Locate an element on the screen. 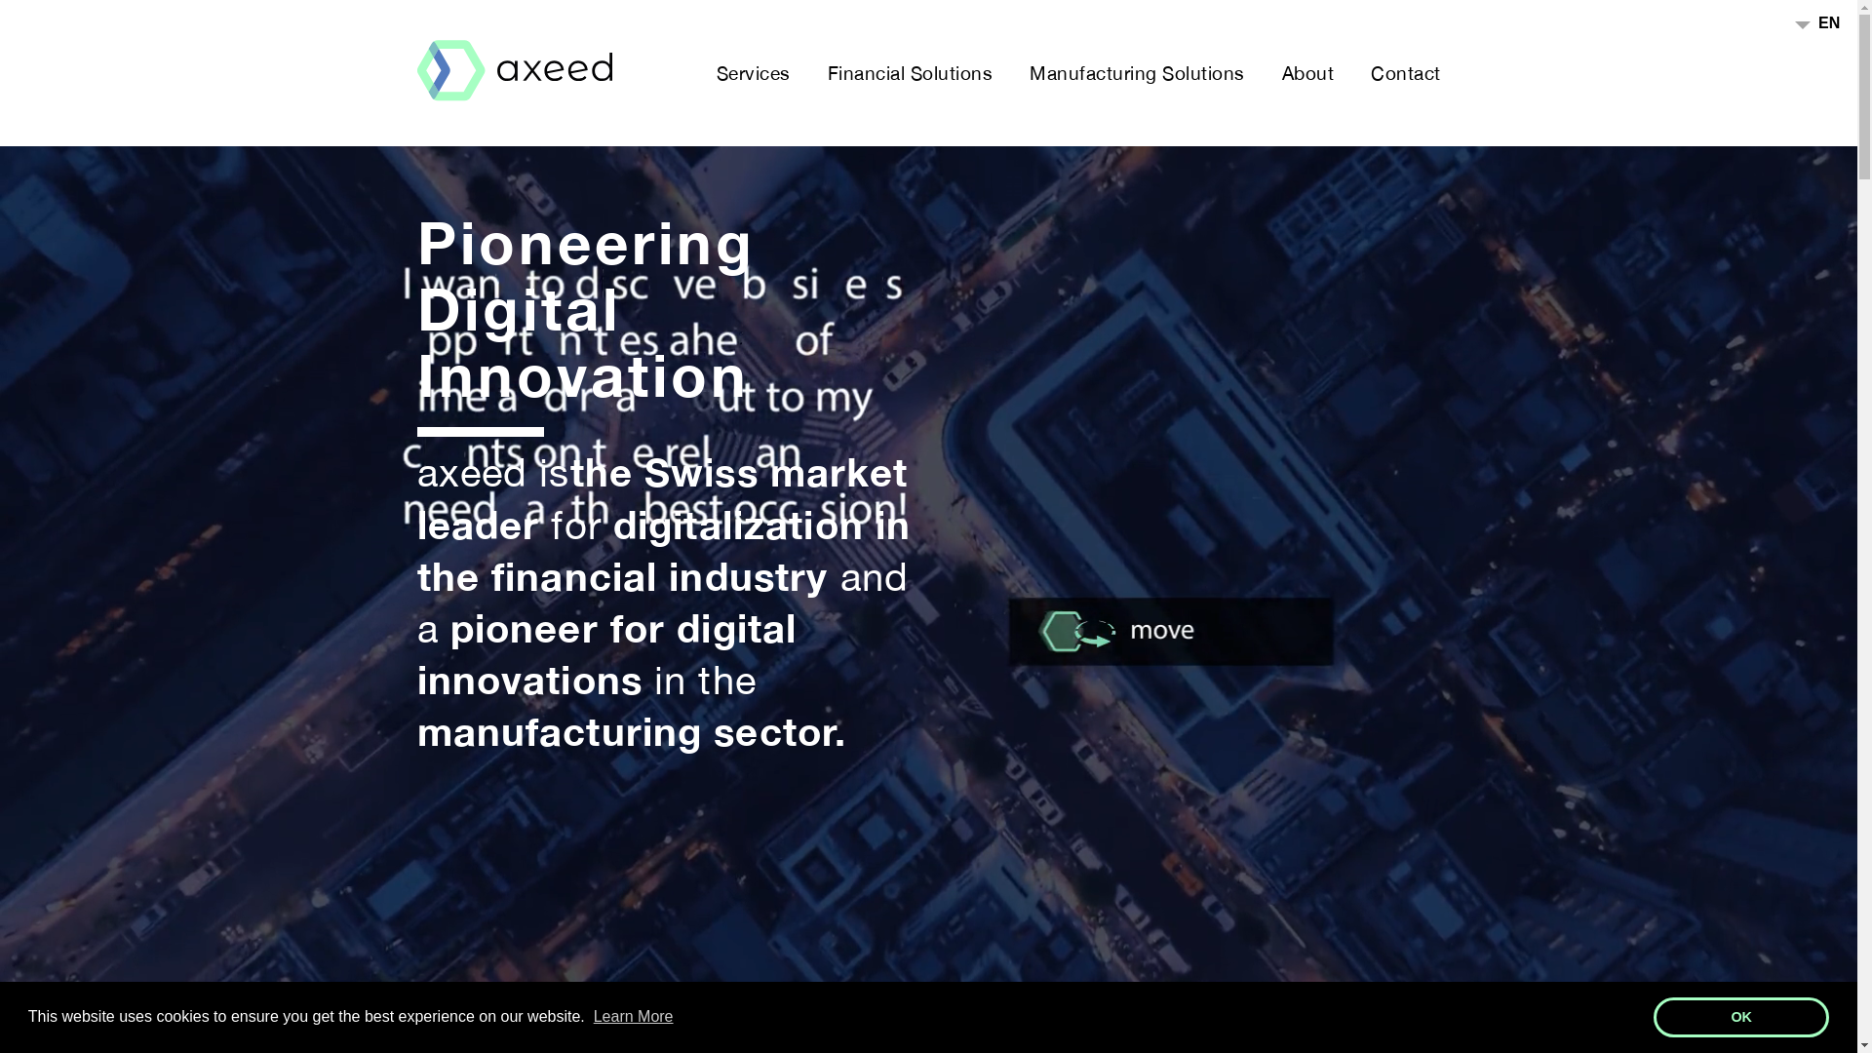 This screenshot has height=1053, width=1872. Learn More is located at coordinates (634, 1016).